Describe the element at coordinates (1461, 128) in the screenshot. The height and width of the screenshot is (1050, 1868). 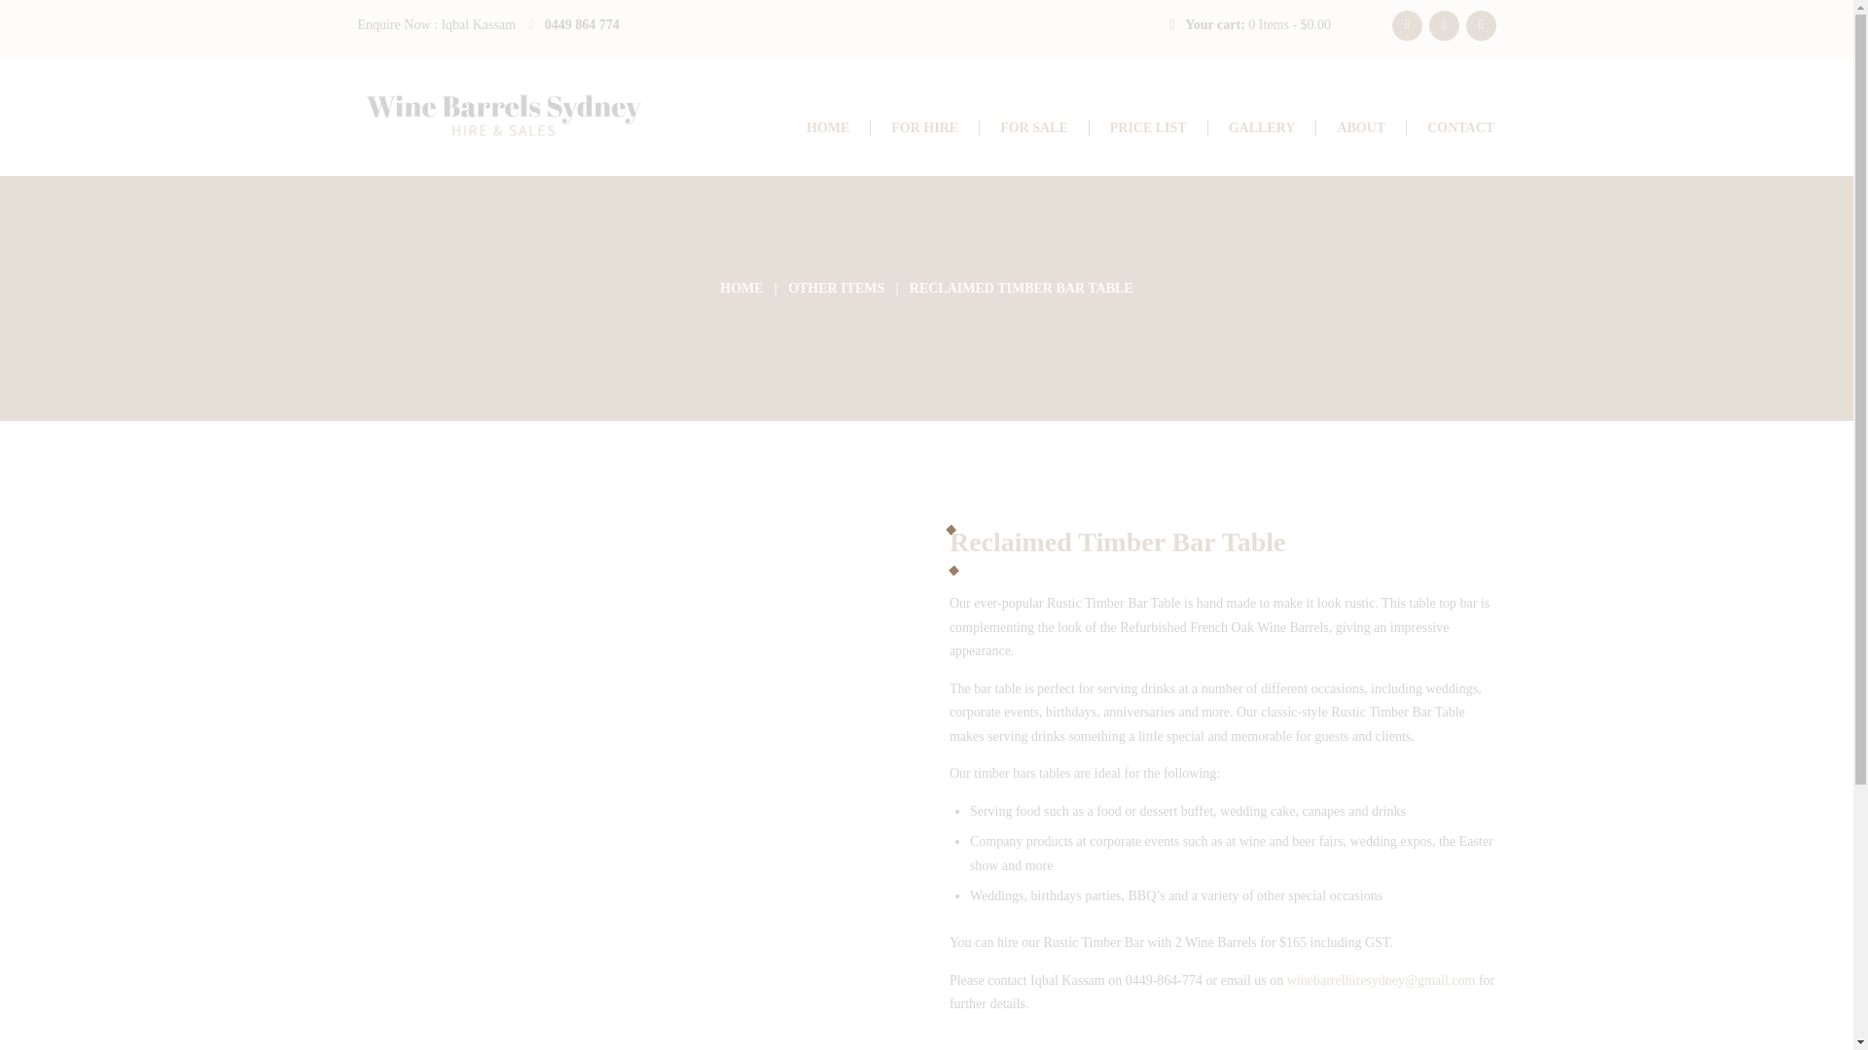
I see `CONTACT` at that location.